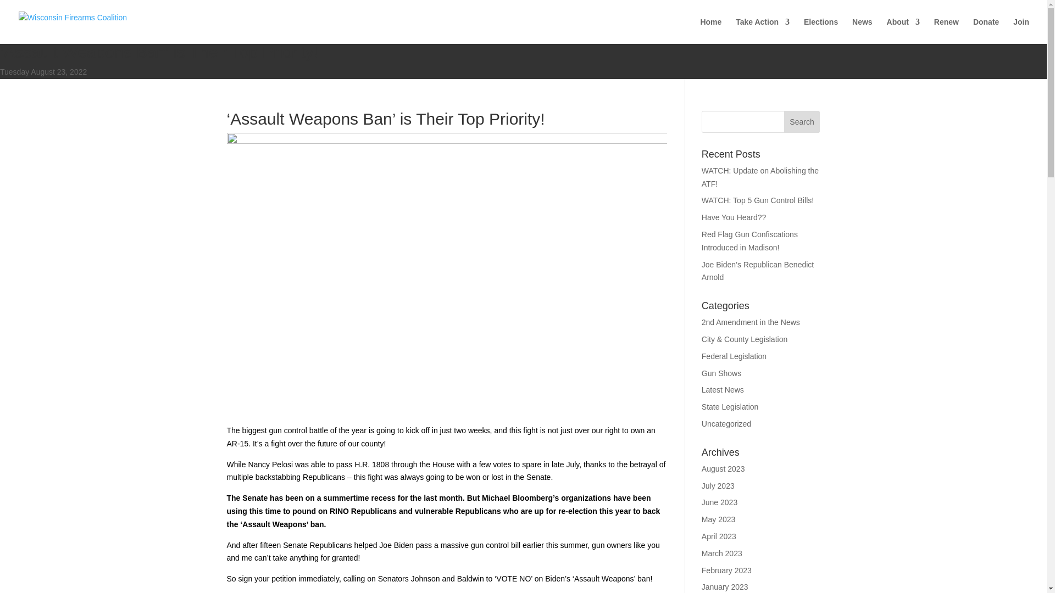 The image size is (1055, 593). What do you see at coordinates (762, 31) in the screenshot?
I see `Take Action` at bounding box center [762, 31].